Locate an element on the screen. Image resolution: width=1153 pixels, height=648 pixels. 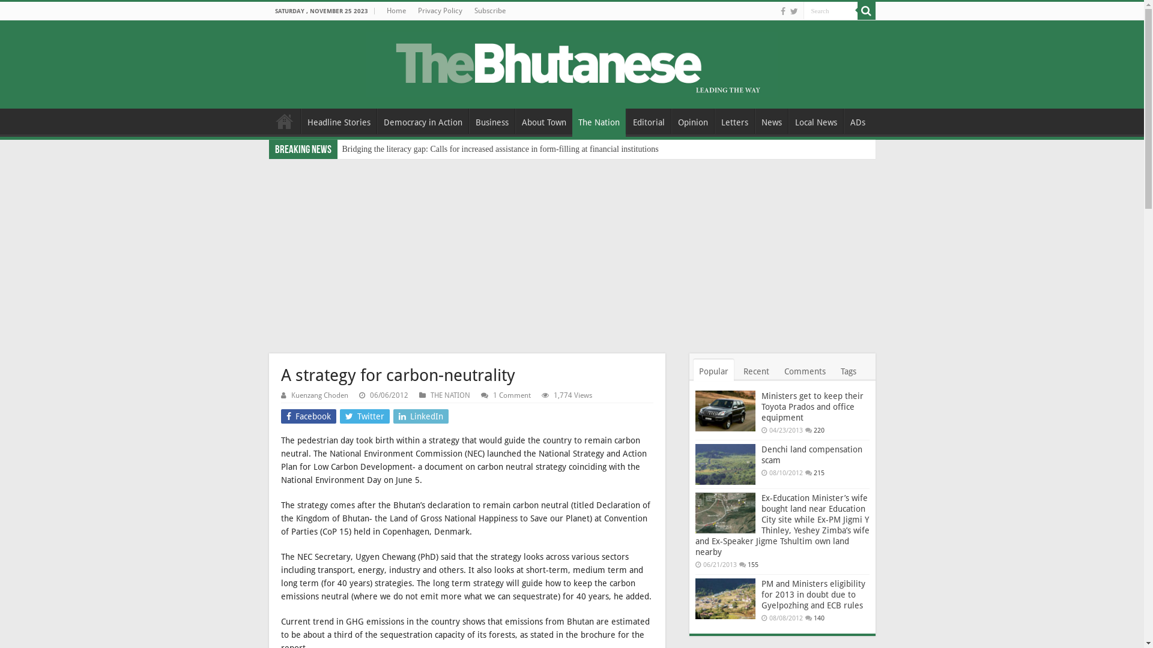
220 is located at coordinates (819, 431).